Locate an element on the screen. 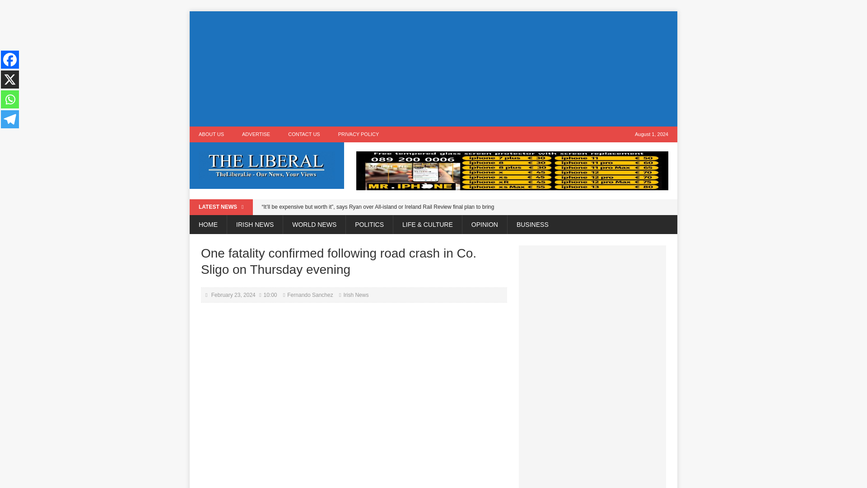 The width and height of the screenshot is (867, 488). ABOUT US is located at coordinates (211, 134).